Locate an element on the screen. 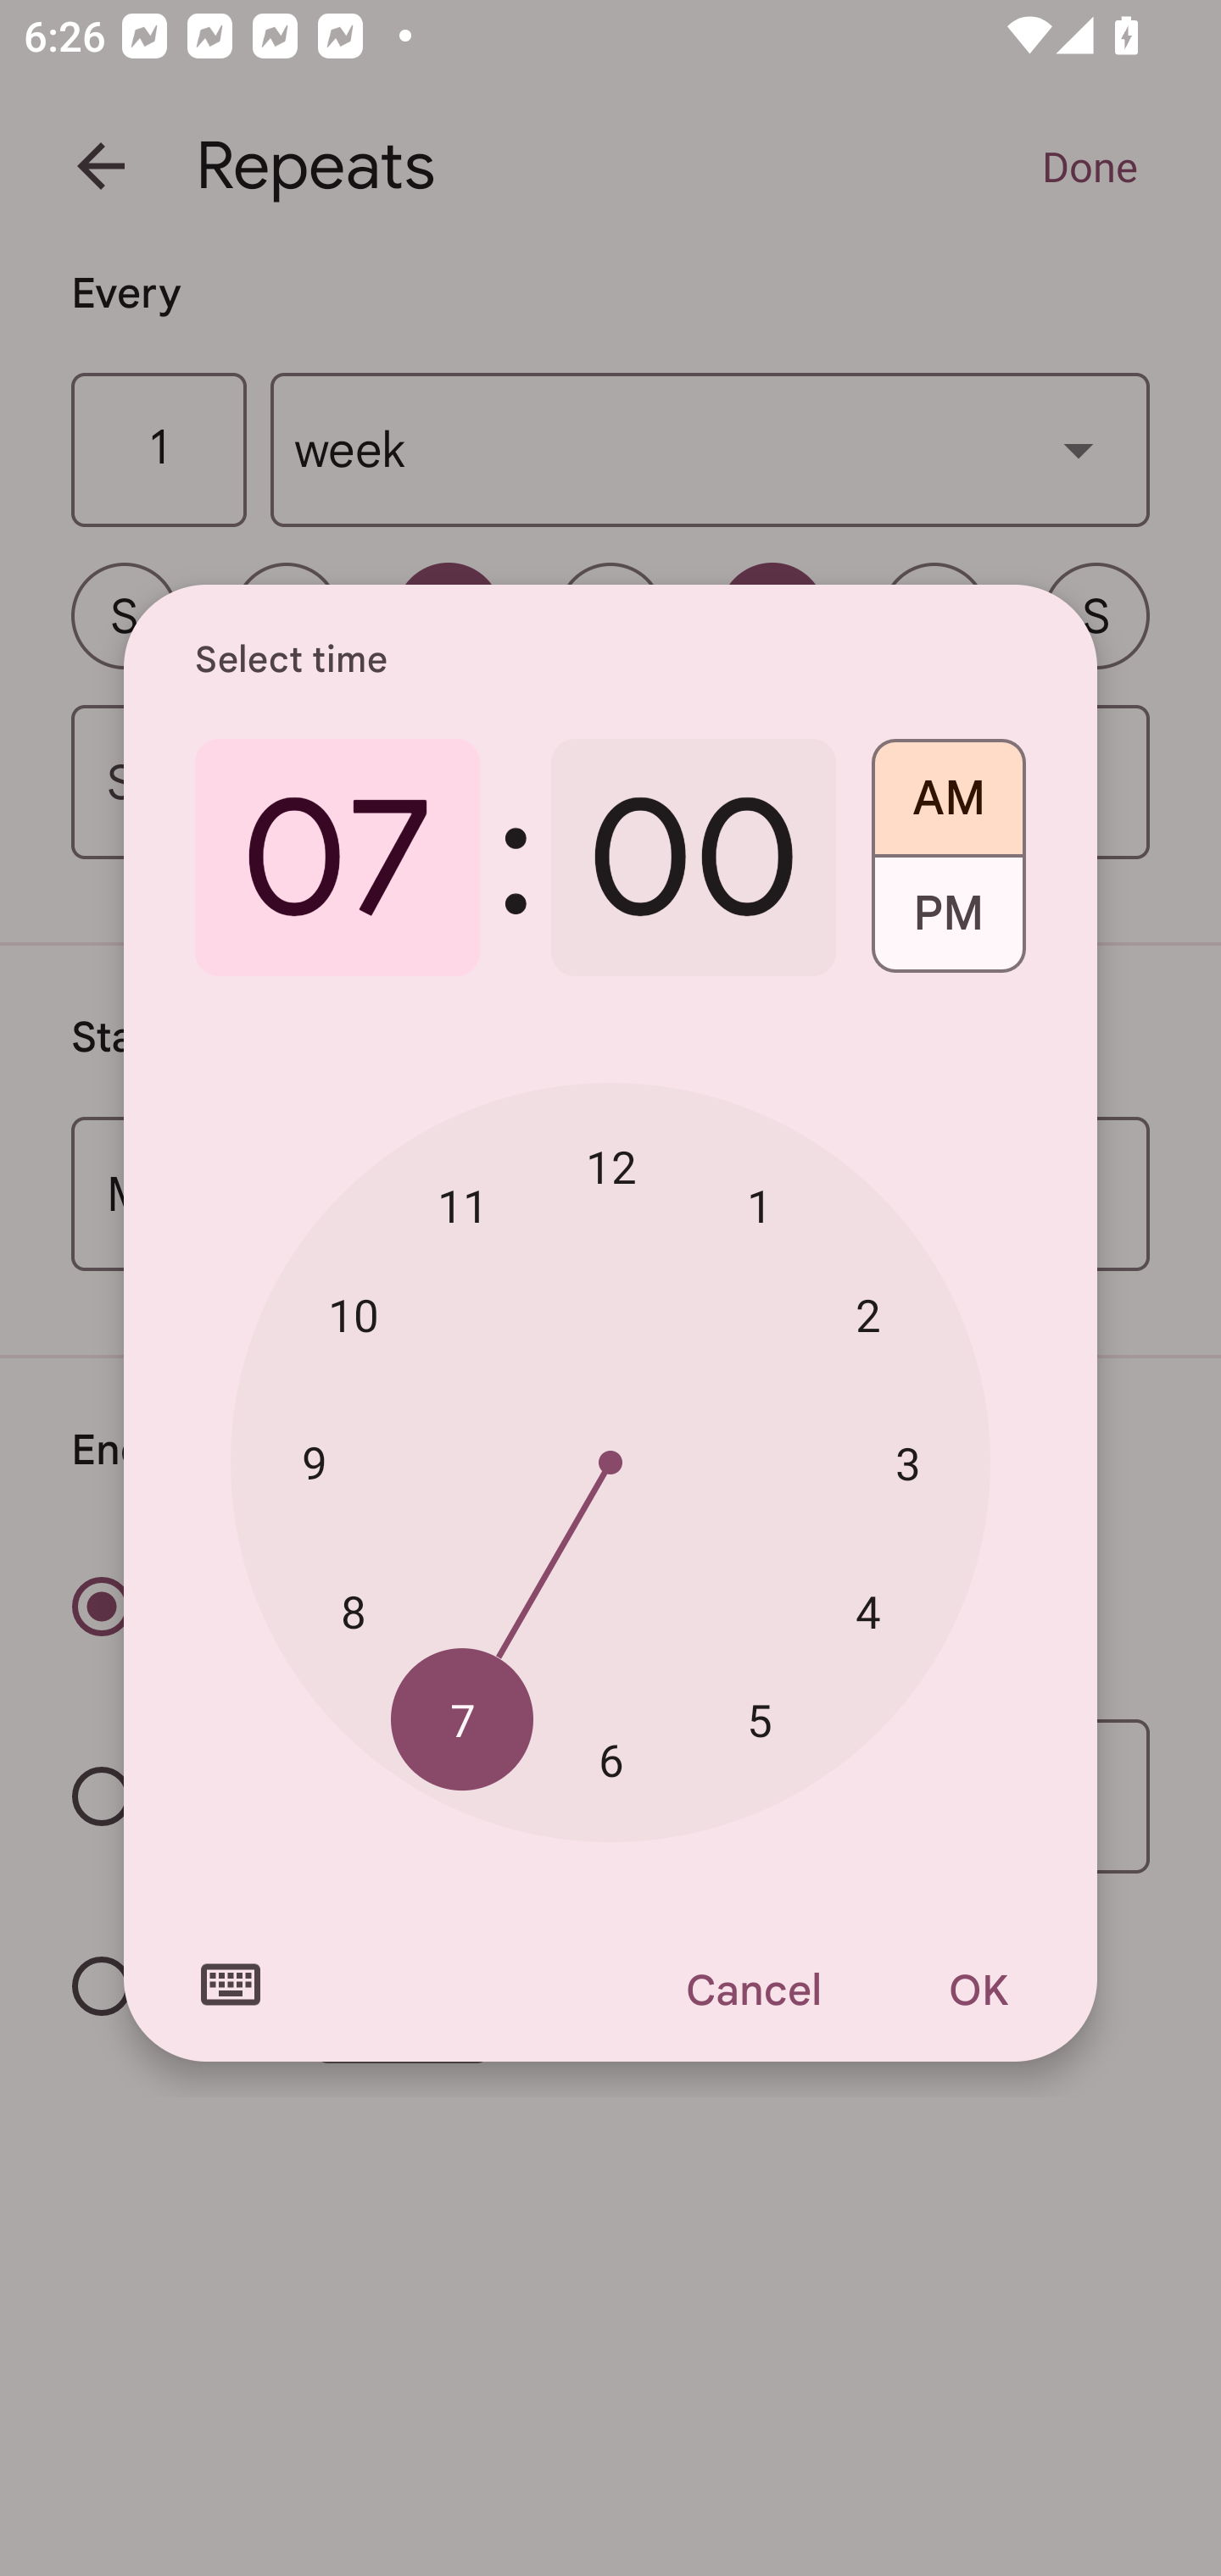 This screenshot has width=1221, height=2576. 1 1 o'clock is located at coordinates (760, 1205).